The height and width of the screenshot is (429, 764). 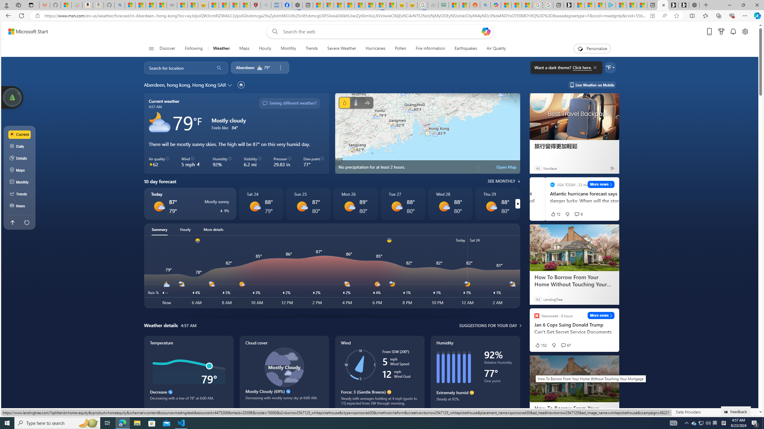 I want to click on Robert H. Shmerling, MD - Harvard Health, so click(x=255, y=5).